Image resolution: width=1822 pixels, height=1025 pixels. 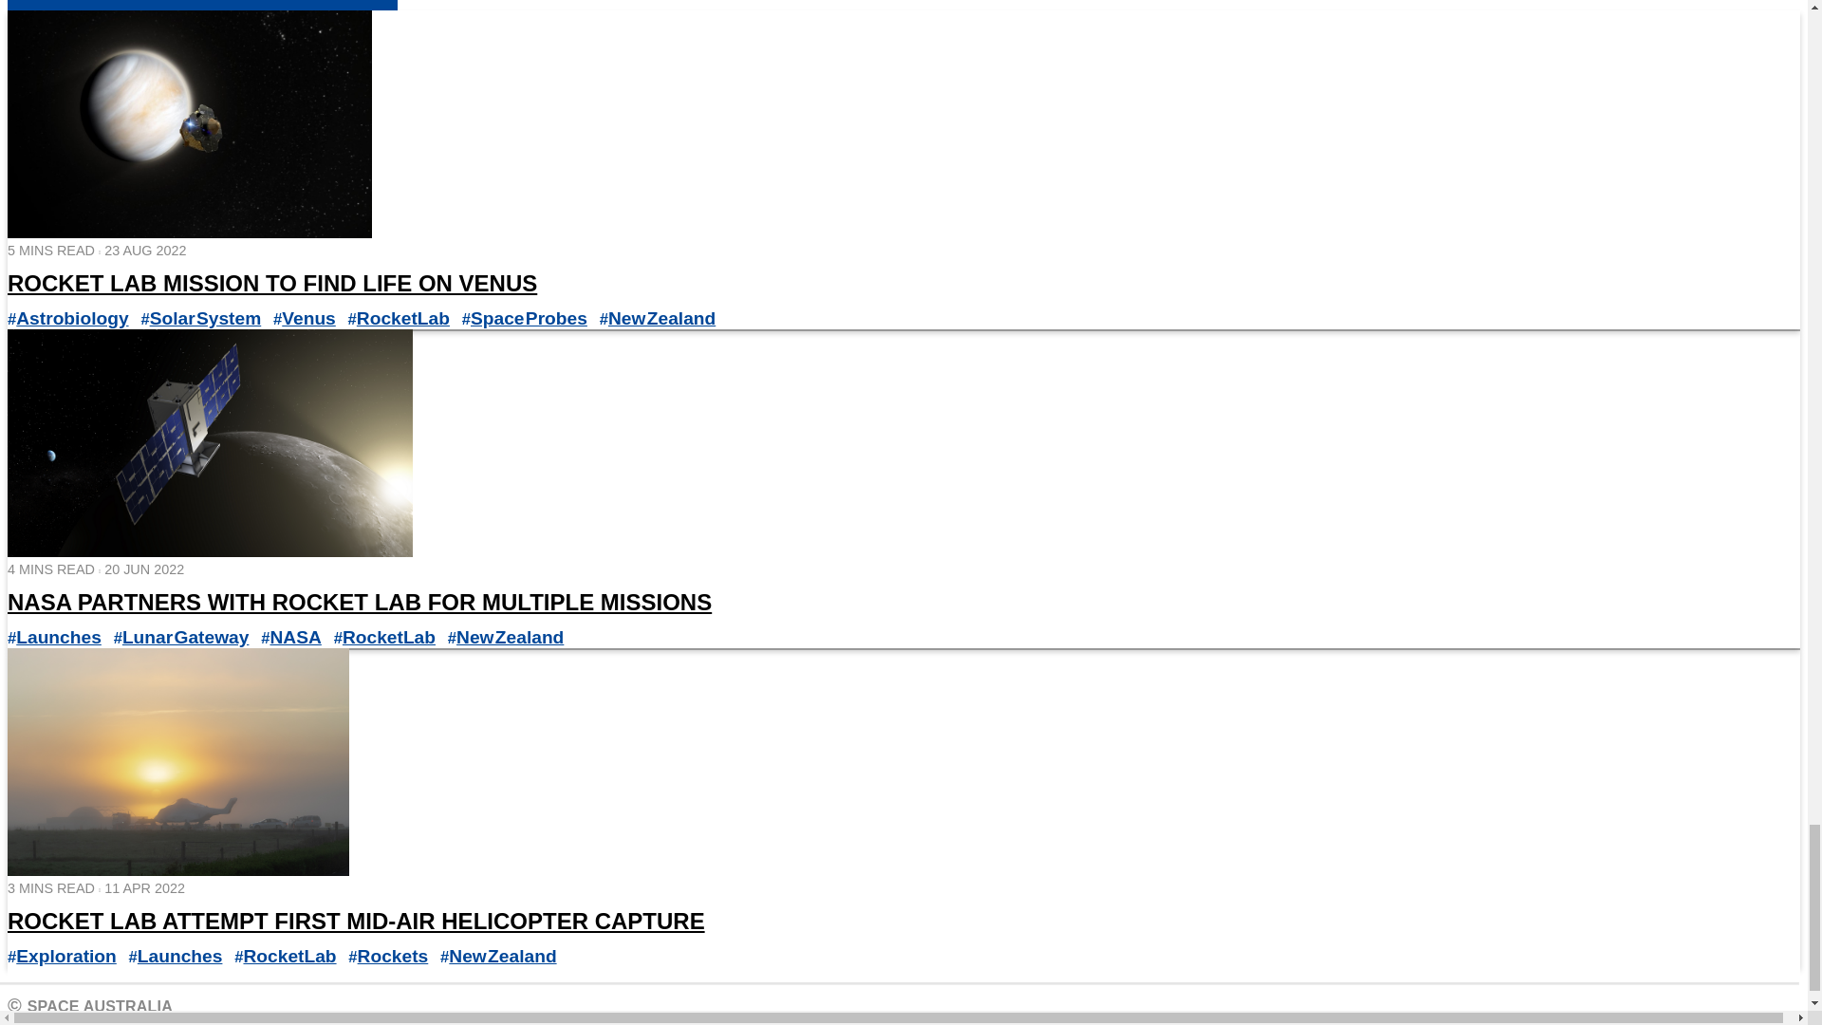 What do you see at coordinates (205, 318) in the screenshot?
I see `Solar System` at bounding box center [205, 318].